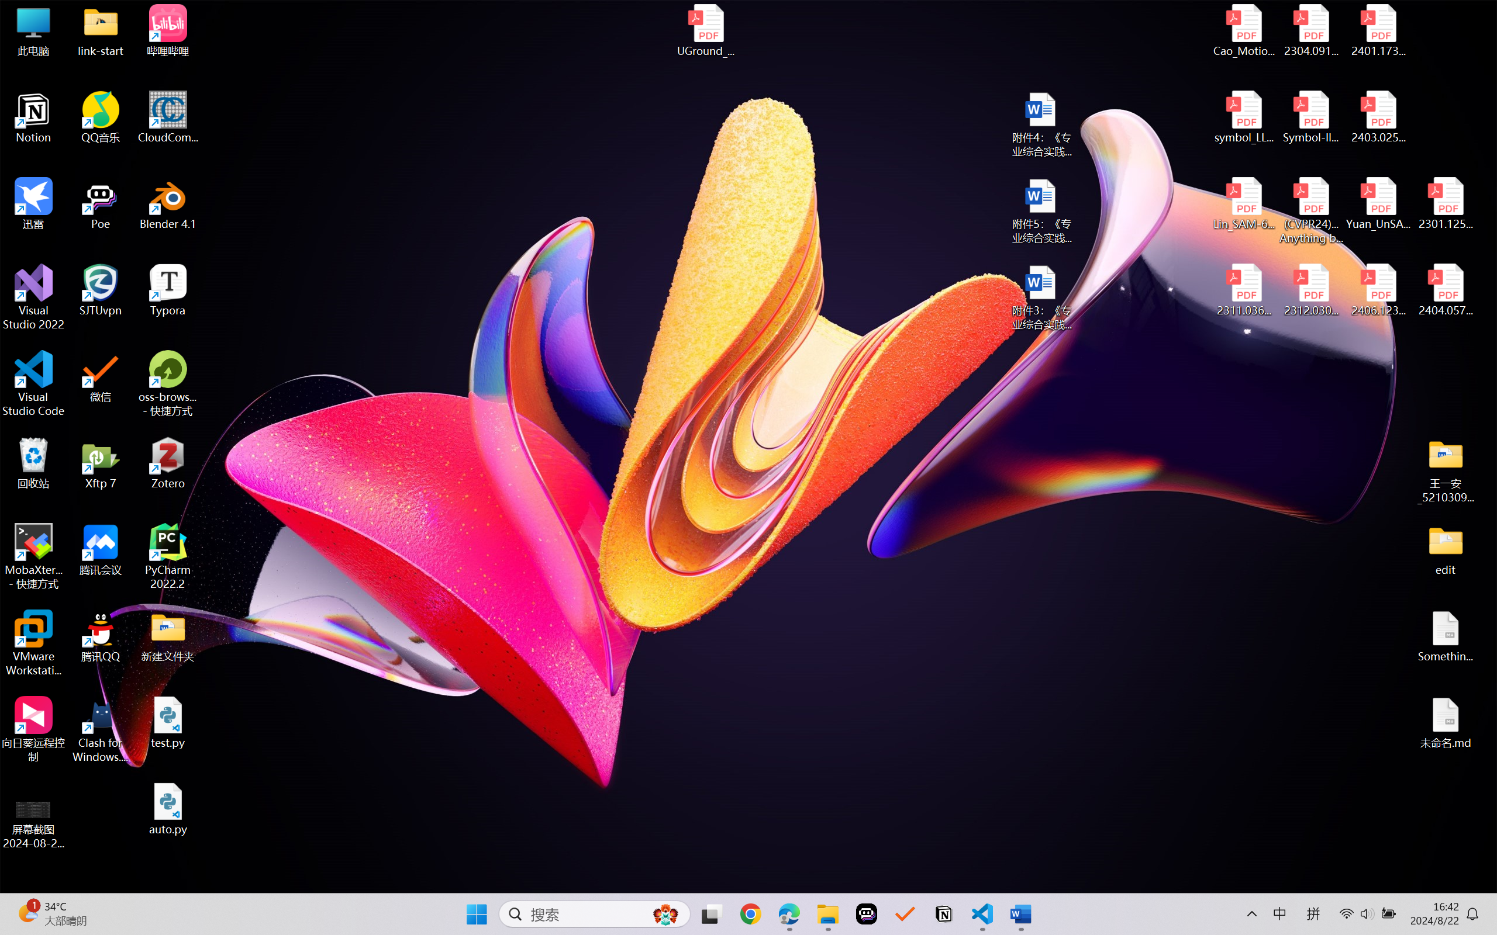 Image resolution: width=1497 pixels, height=935 pixels. I want to click on SJTUvpn, so click(101, 290).